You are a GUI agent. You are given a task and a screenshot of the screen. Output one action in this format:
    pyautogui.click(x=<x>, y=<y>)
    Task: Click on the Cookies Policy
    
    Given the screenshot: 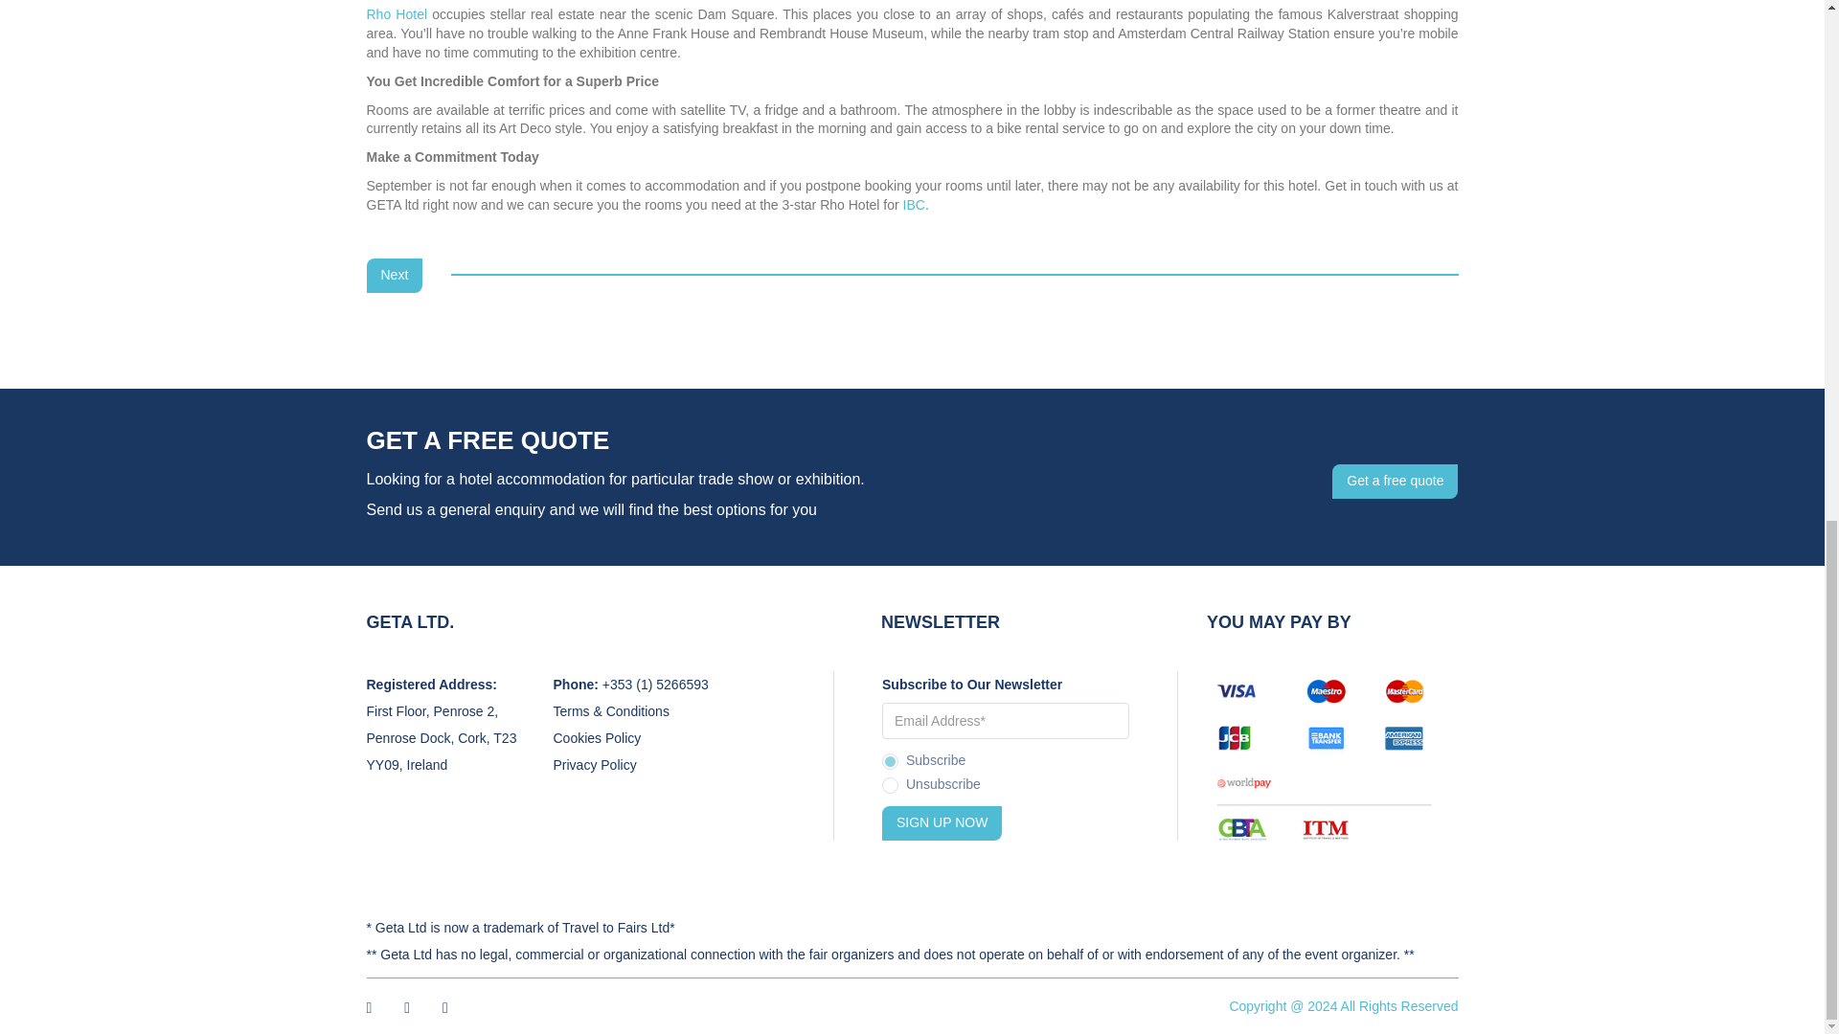 What is the action you would take?
    pyautogui.click(x=598, y=737)
    